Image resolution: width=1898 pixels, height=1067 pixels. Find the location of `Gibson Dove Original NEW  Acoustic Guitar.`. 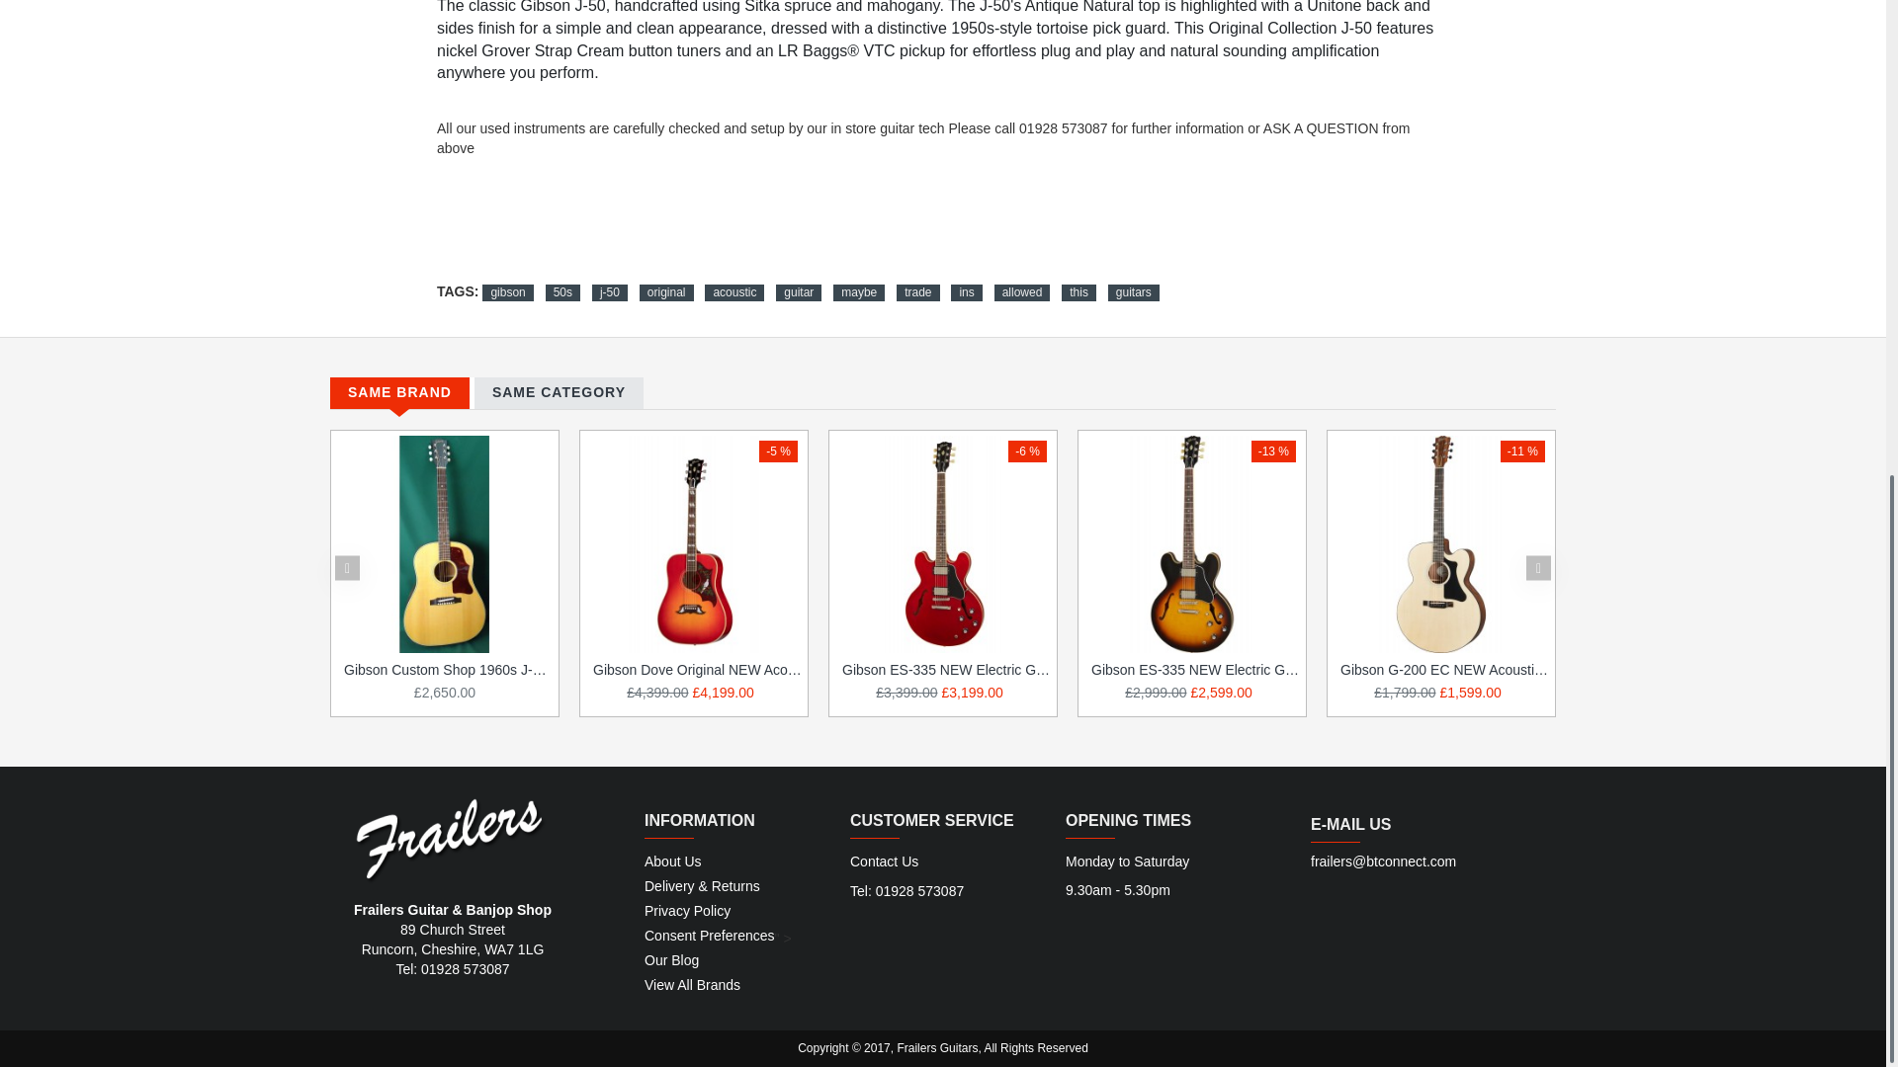

Gibson Dove Original NEW  Acoustic Guitar. is located at coordinates (694, 543).